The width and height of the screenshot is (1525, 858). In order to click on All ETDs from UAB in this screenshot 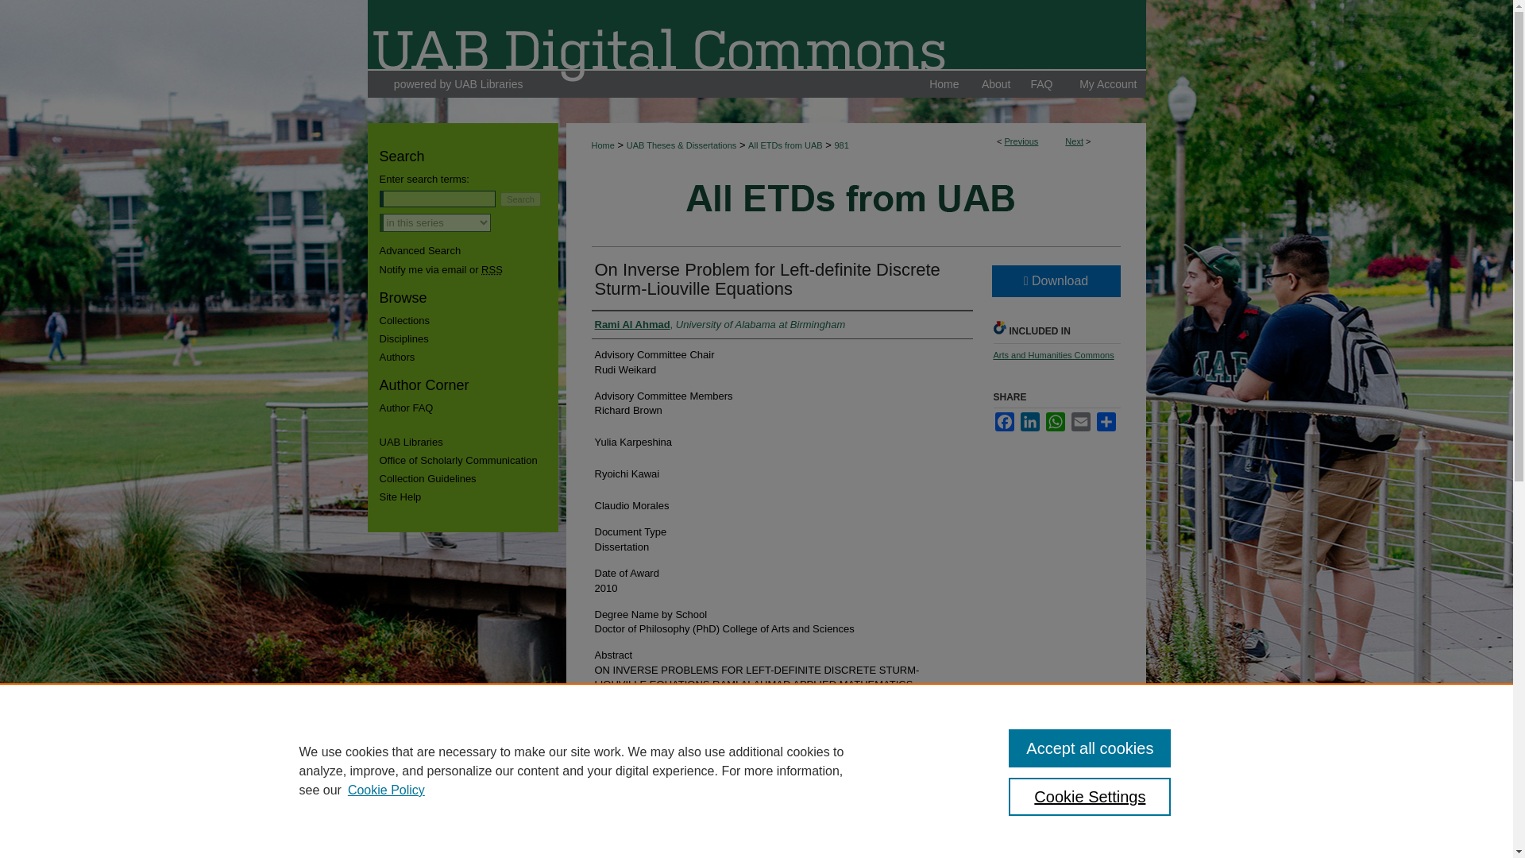, I will do `click(786, 145)`.